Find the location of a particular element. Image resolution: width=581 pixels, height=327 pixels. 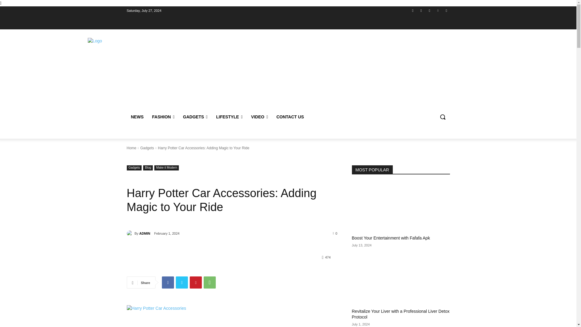

NEWS is located at coordinates (137, 117).